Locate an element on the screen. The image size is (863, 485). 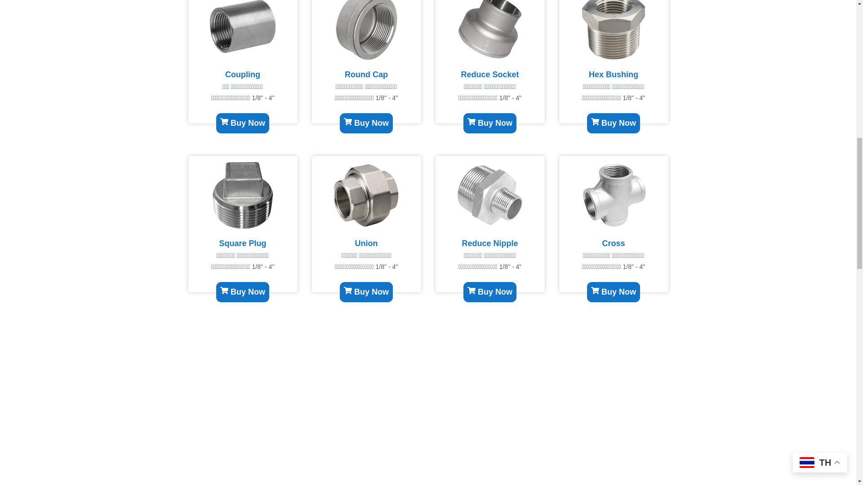
Buy Now is located at coordinates (281, 123).